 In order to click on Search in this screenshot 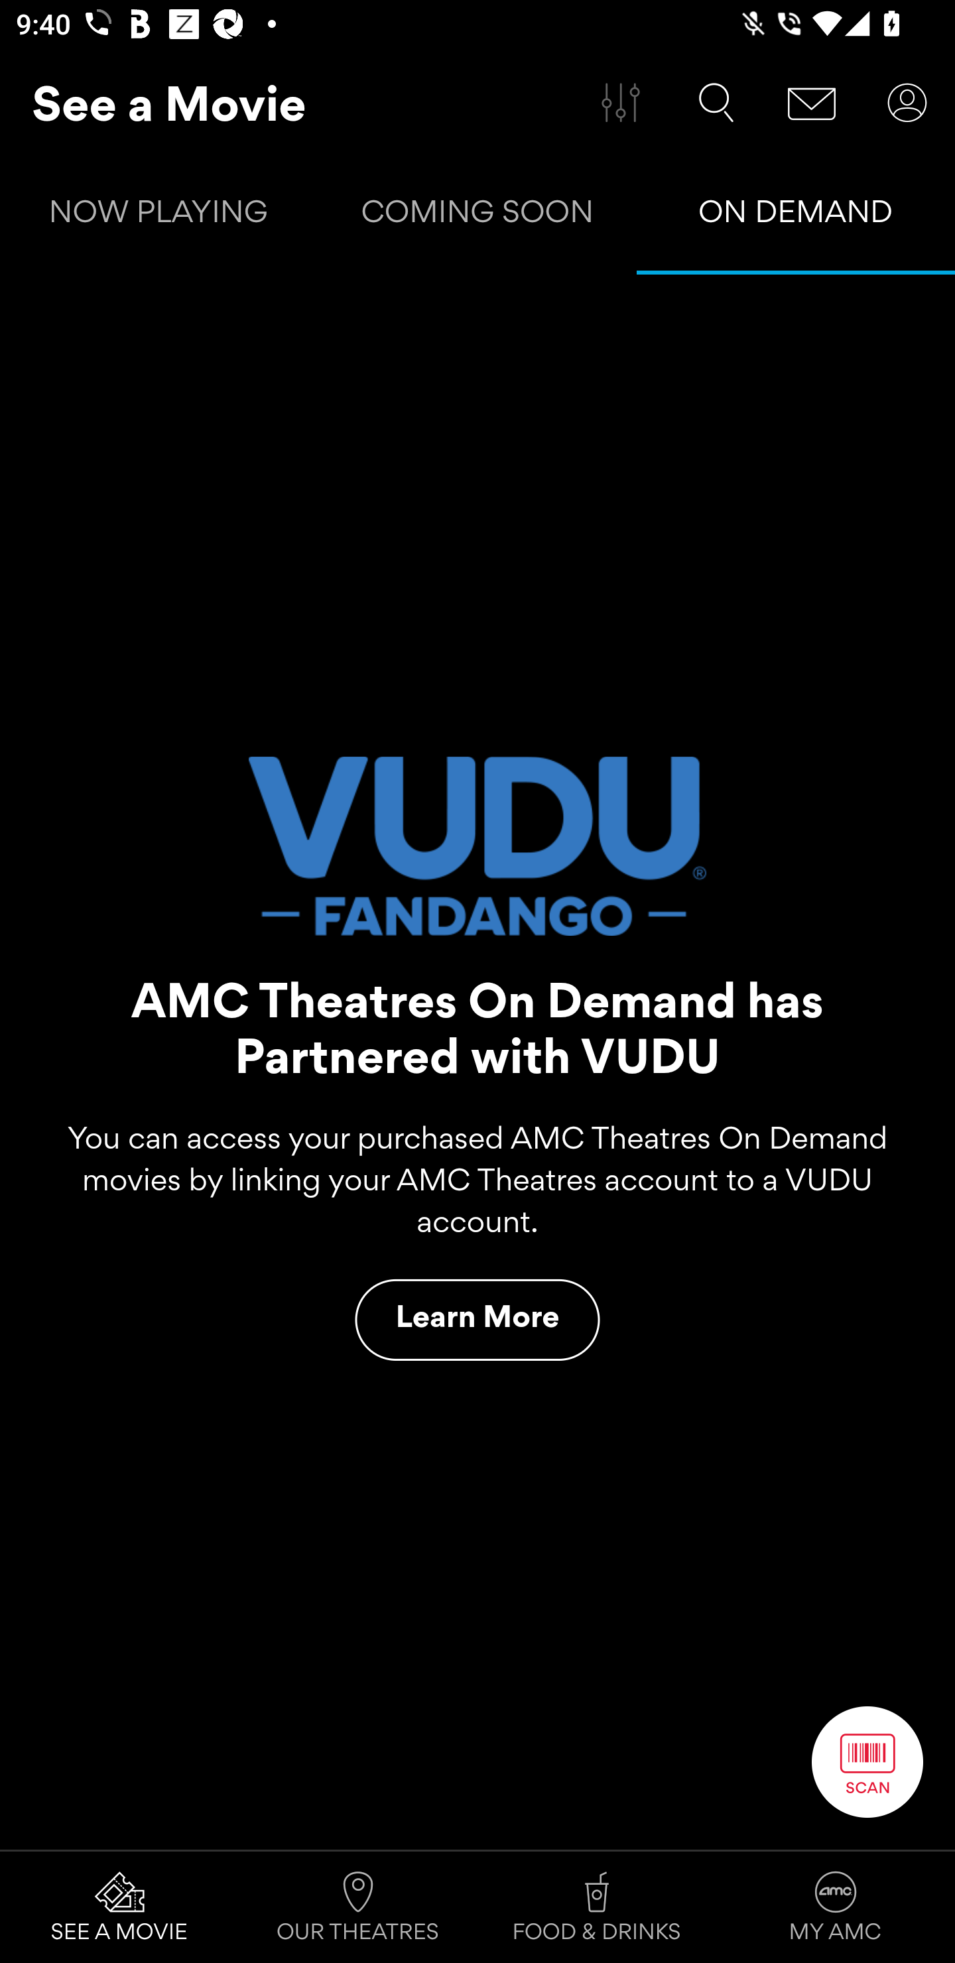, I will do `click(716, 103)`.